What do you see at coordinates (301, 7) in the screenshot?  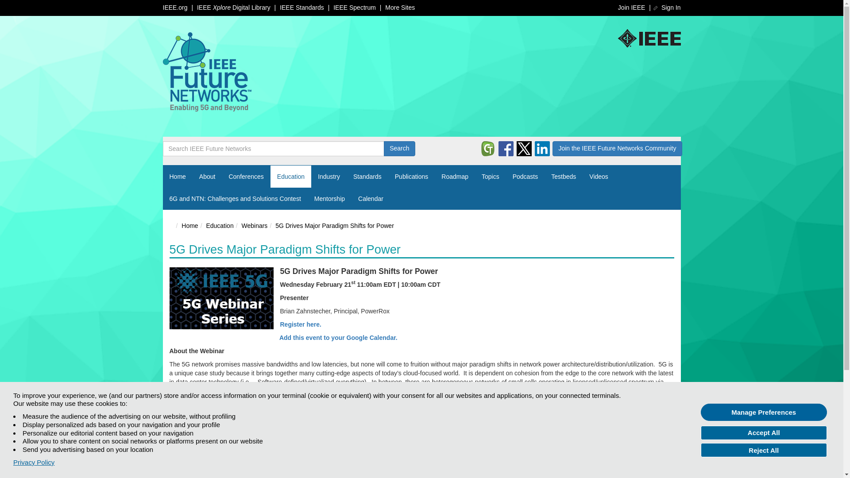 I see `IEEE Standards` at bounding box center [301, 7].